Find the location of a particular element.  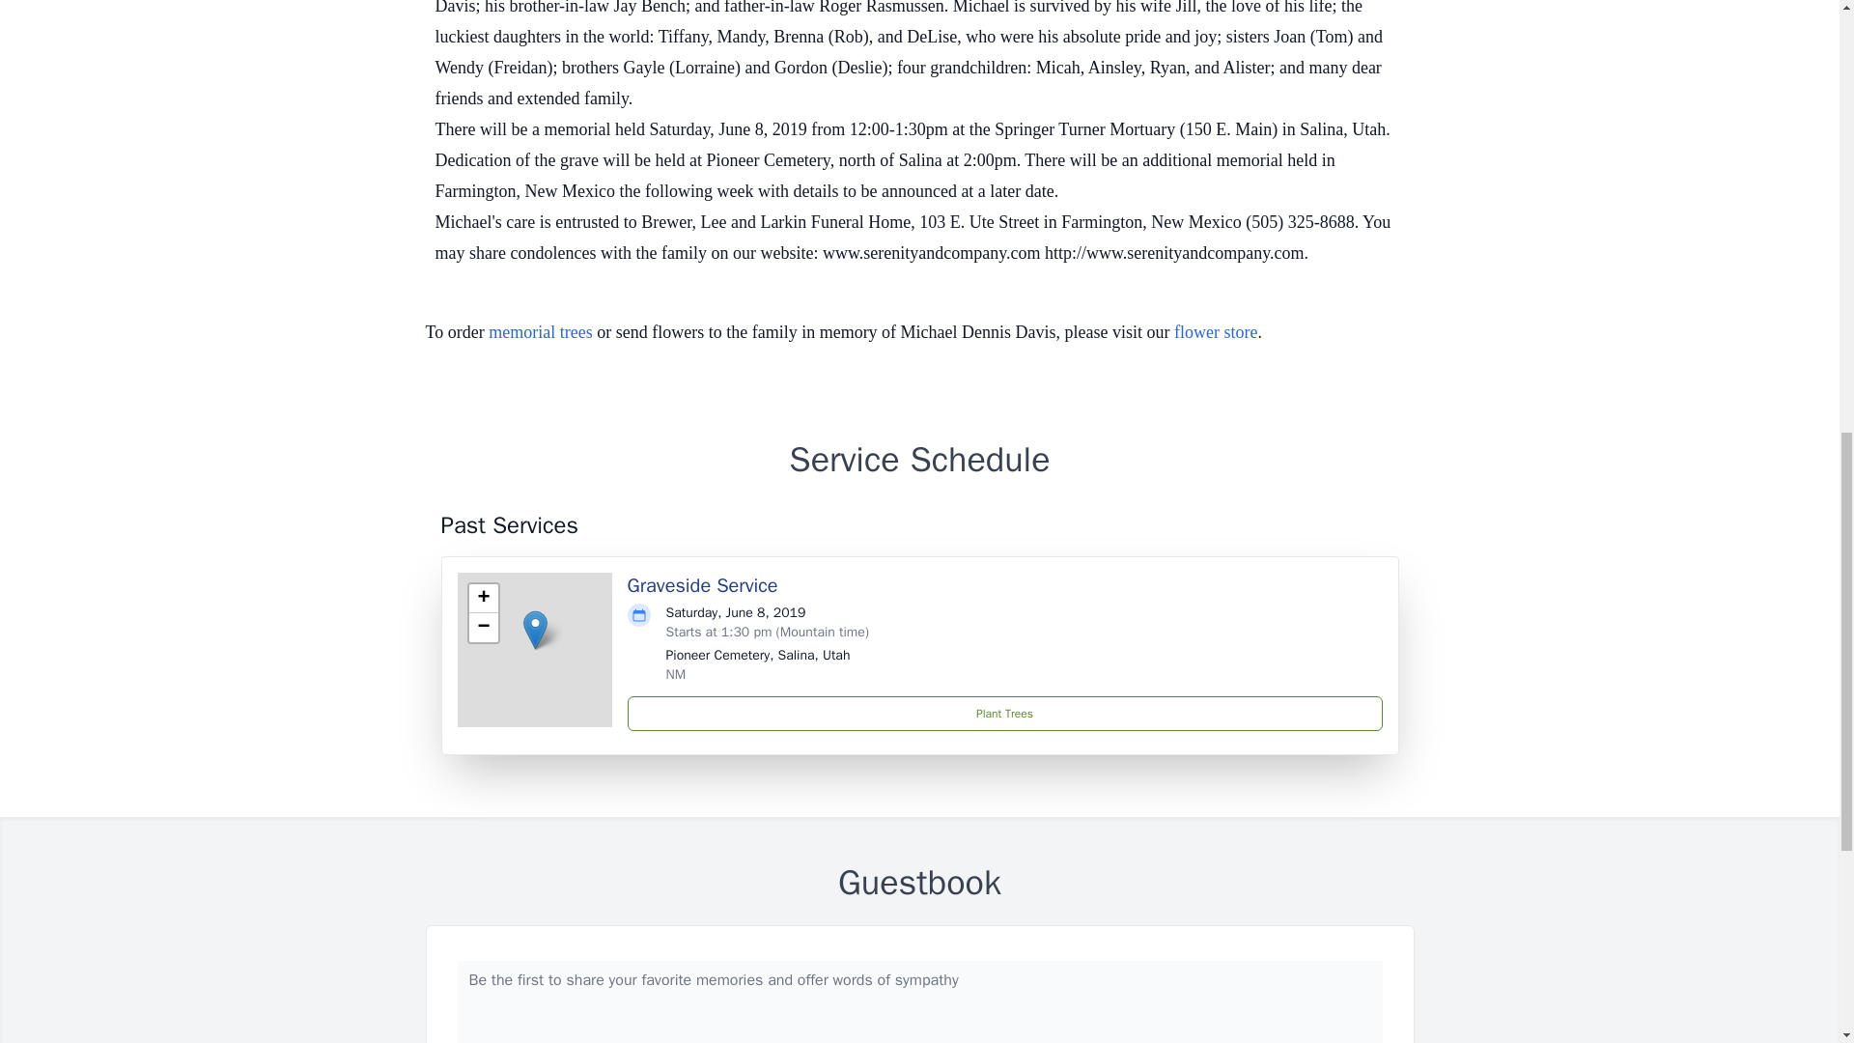

Zoom out is located at coordinates (483, 628).